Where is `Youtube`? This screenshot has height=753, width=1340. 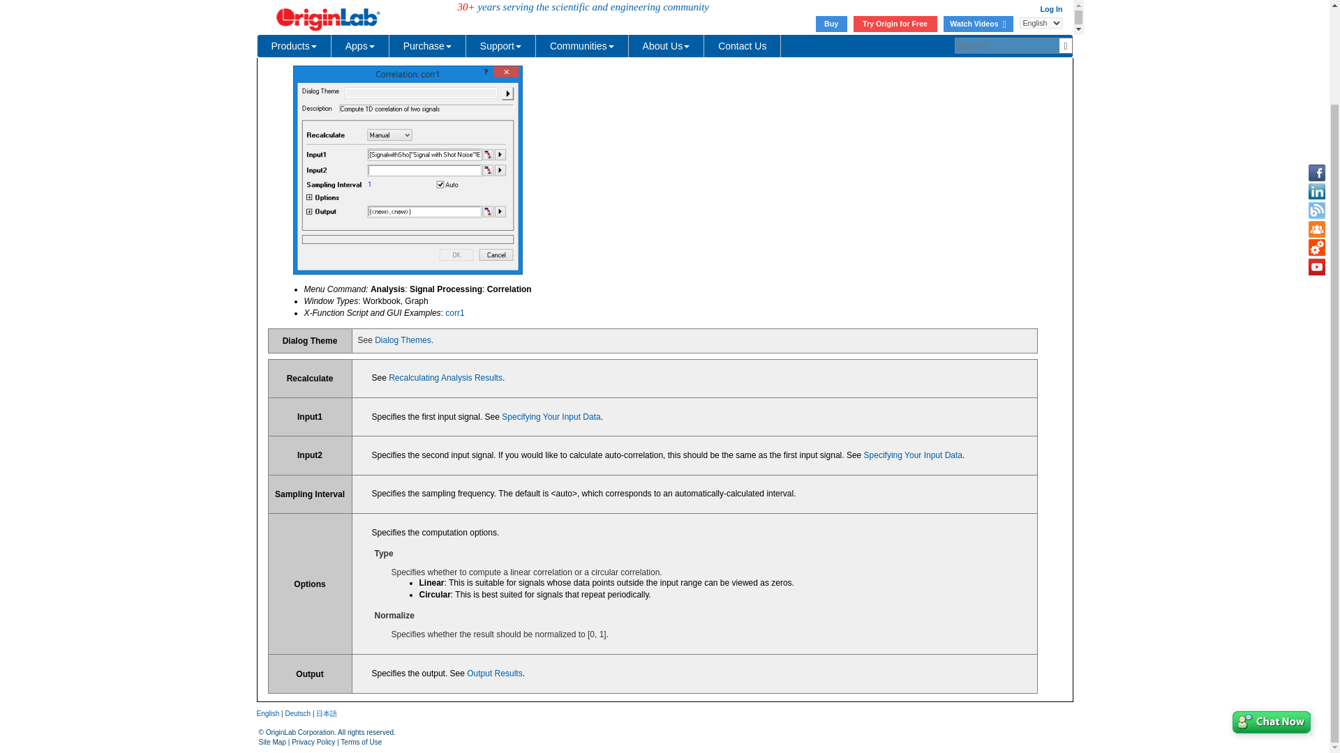 Youtube is located at coordinates (1316, 155).